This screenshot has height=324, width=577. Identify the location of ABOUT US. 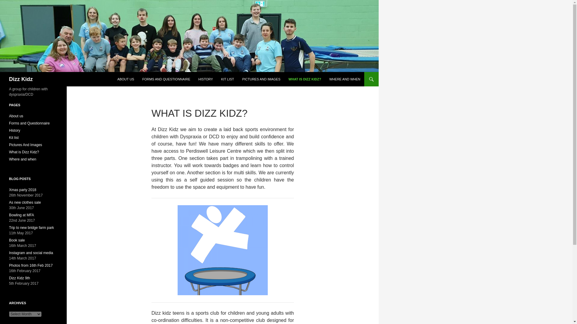
(126, 79).